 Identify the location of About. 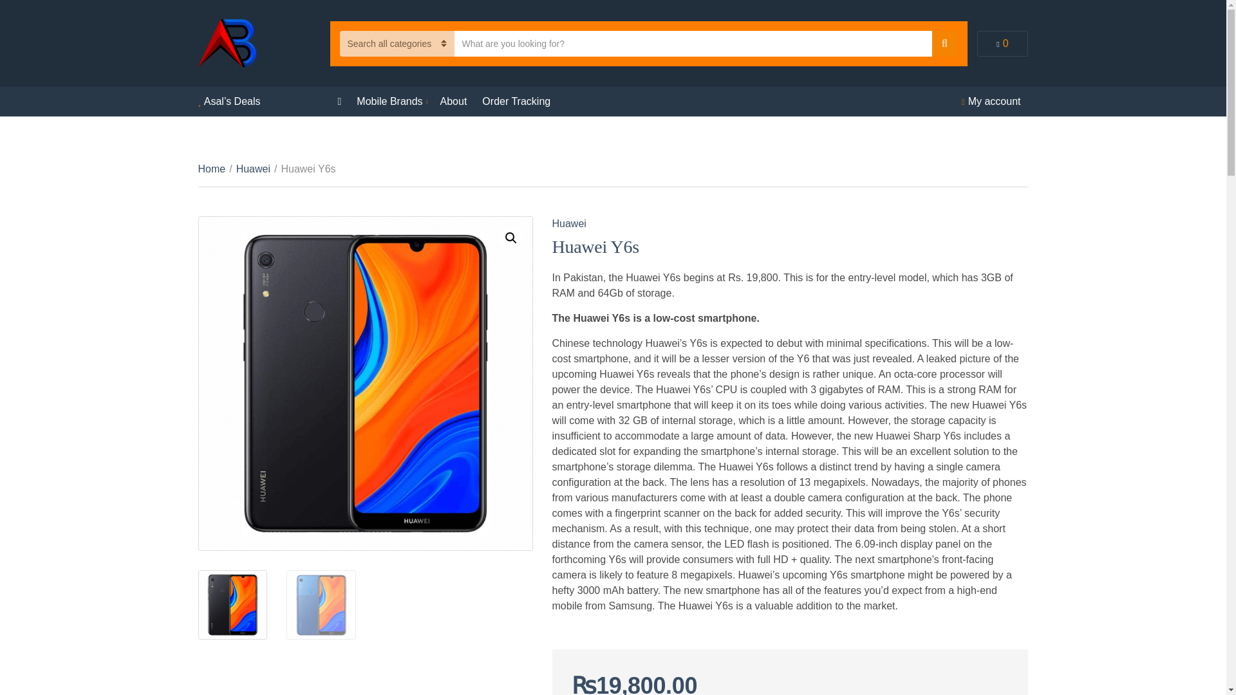
(453, 102).